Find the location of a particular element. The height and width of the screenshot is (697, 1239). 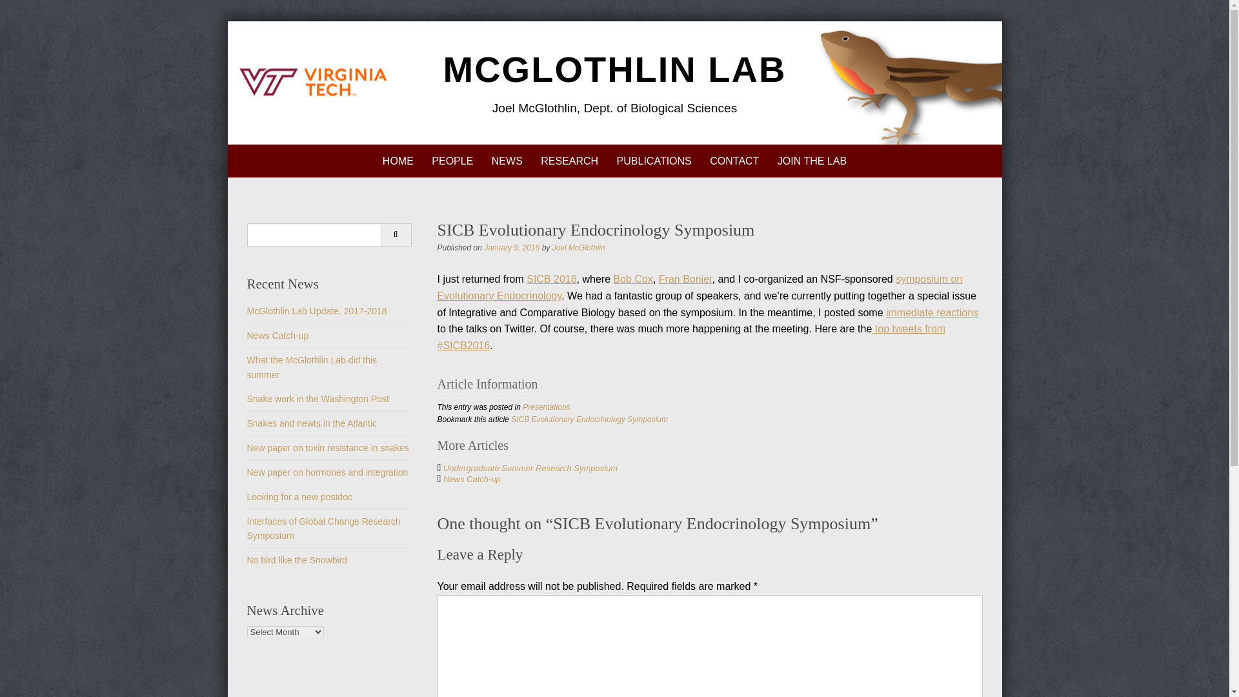

HOME is located at coordinates (398, 161).